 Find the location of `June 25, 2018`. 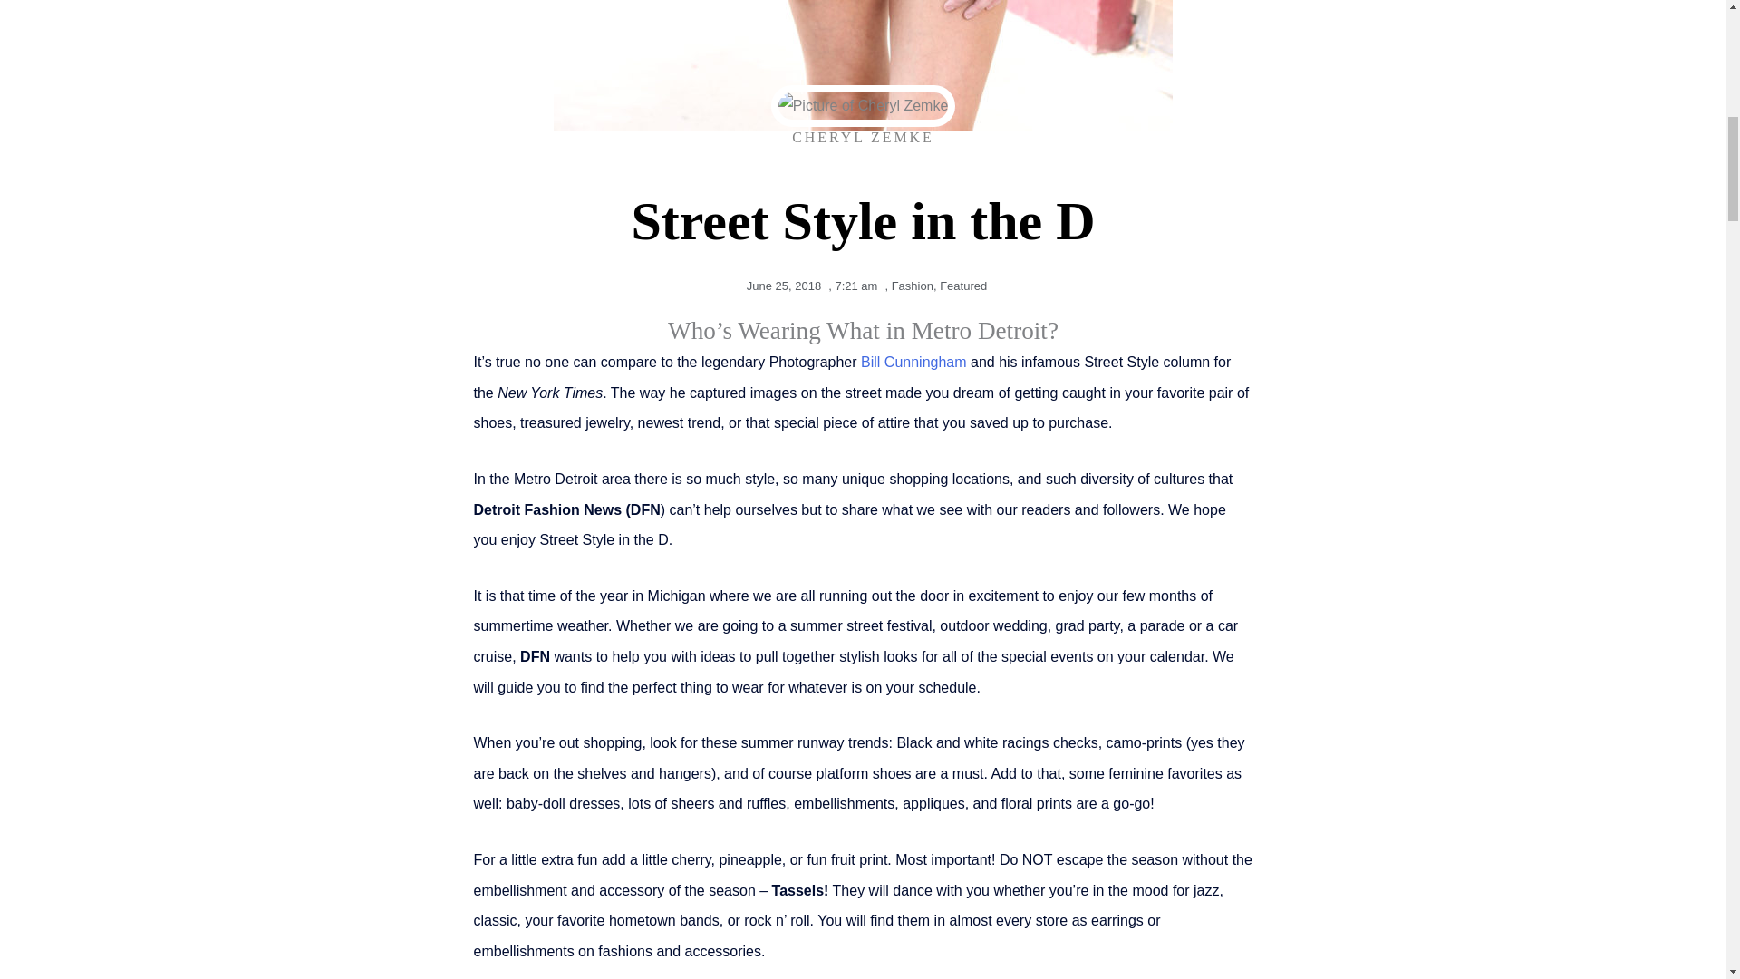

June 25, 2018 is located at coordinates (780, 286).